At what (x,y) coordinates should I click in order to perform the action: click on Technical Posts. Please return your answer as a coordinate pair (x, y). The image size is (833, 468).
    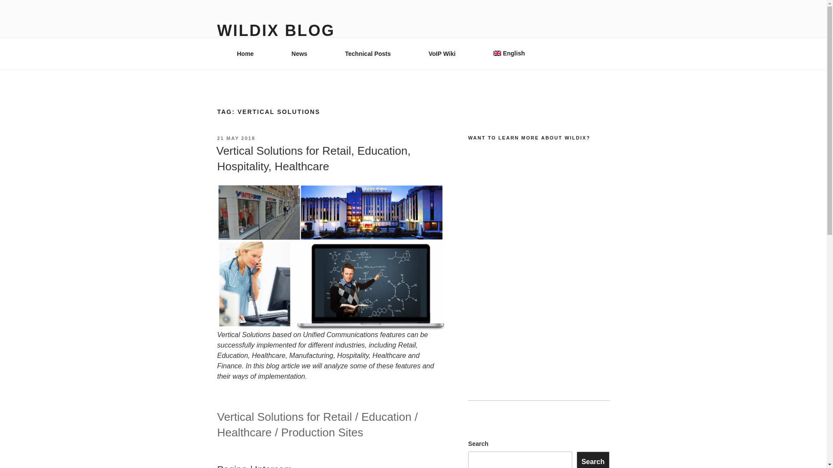
    Looking at the image, I should click on (368, 54).